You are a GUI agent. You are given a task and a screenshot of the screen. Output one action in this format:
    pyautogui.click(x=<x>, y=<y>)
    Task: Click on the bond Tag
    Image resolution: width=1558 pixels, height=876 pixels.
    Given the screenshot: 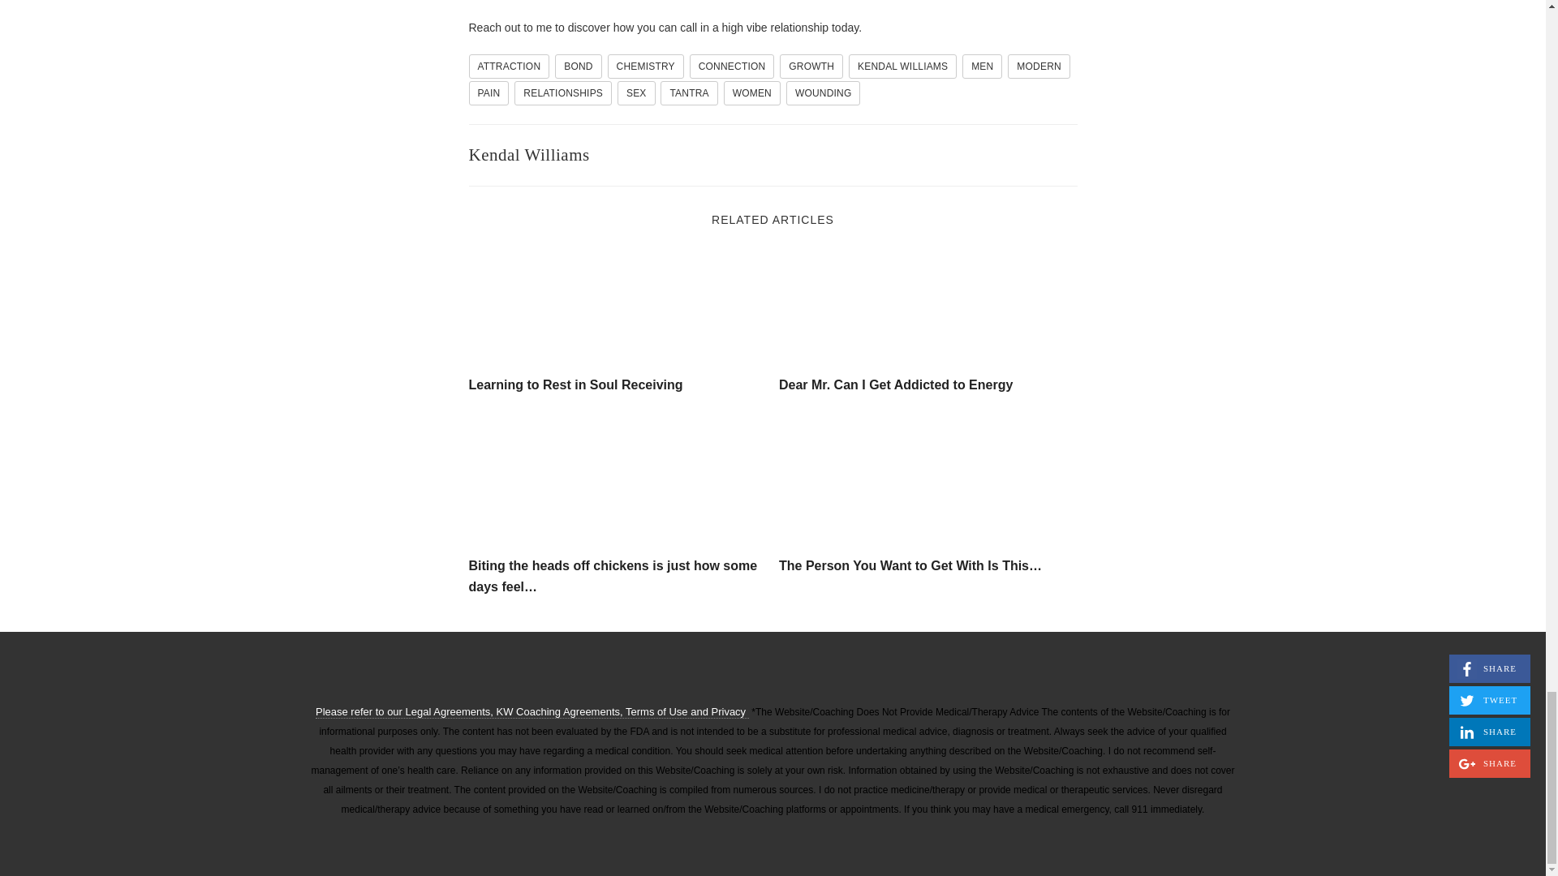 What is the action you would take?
    pyautogui.click(x=578, y=67)
    